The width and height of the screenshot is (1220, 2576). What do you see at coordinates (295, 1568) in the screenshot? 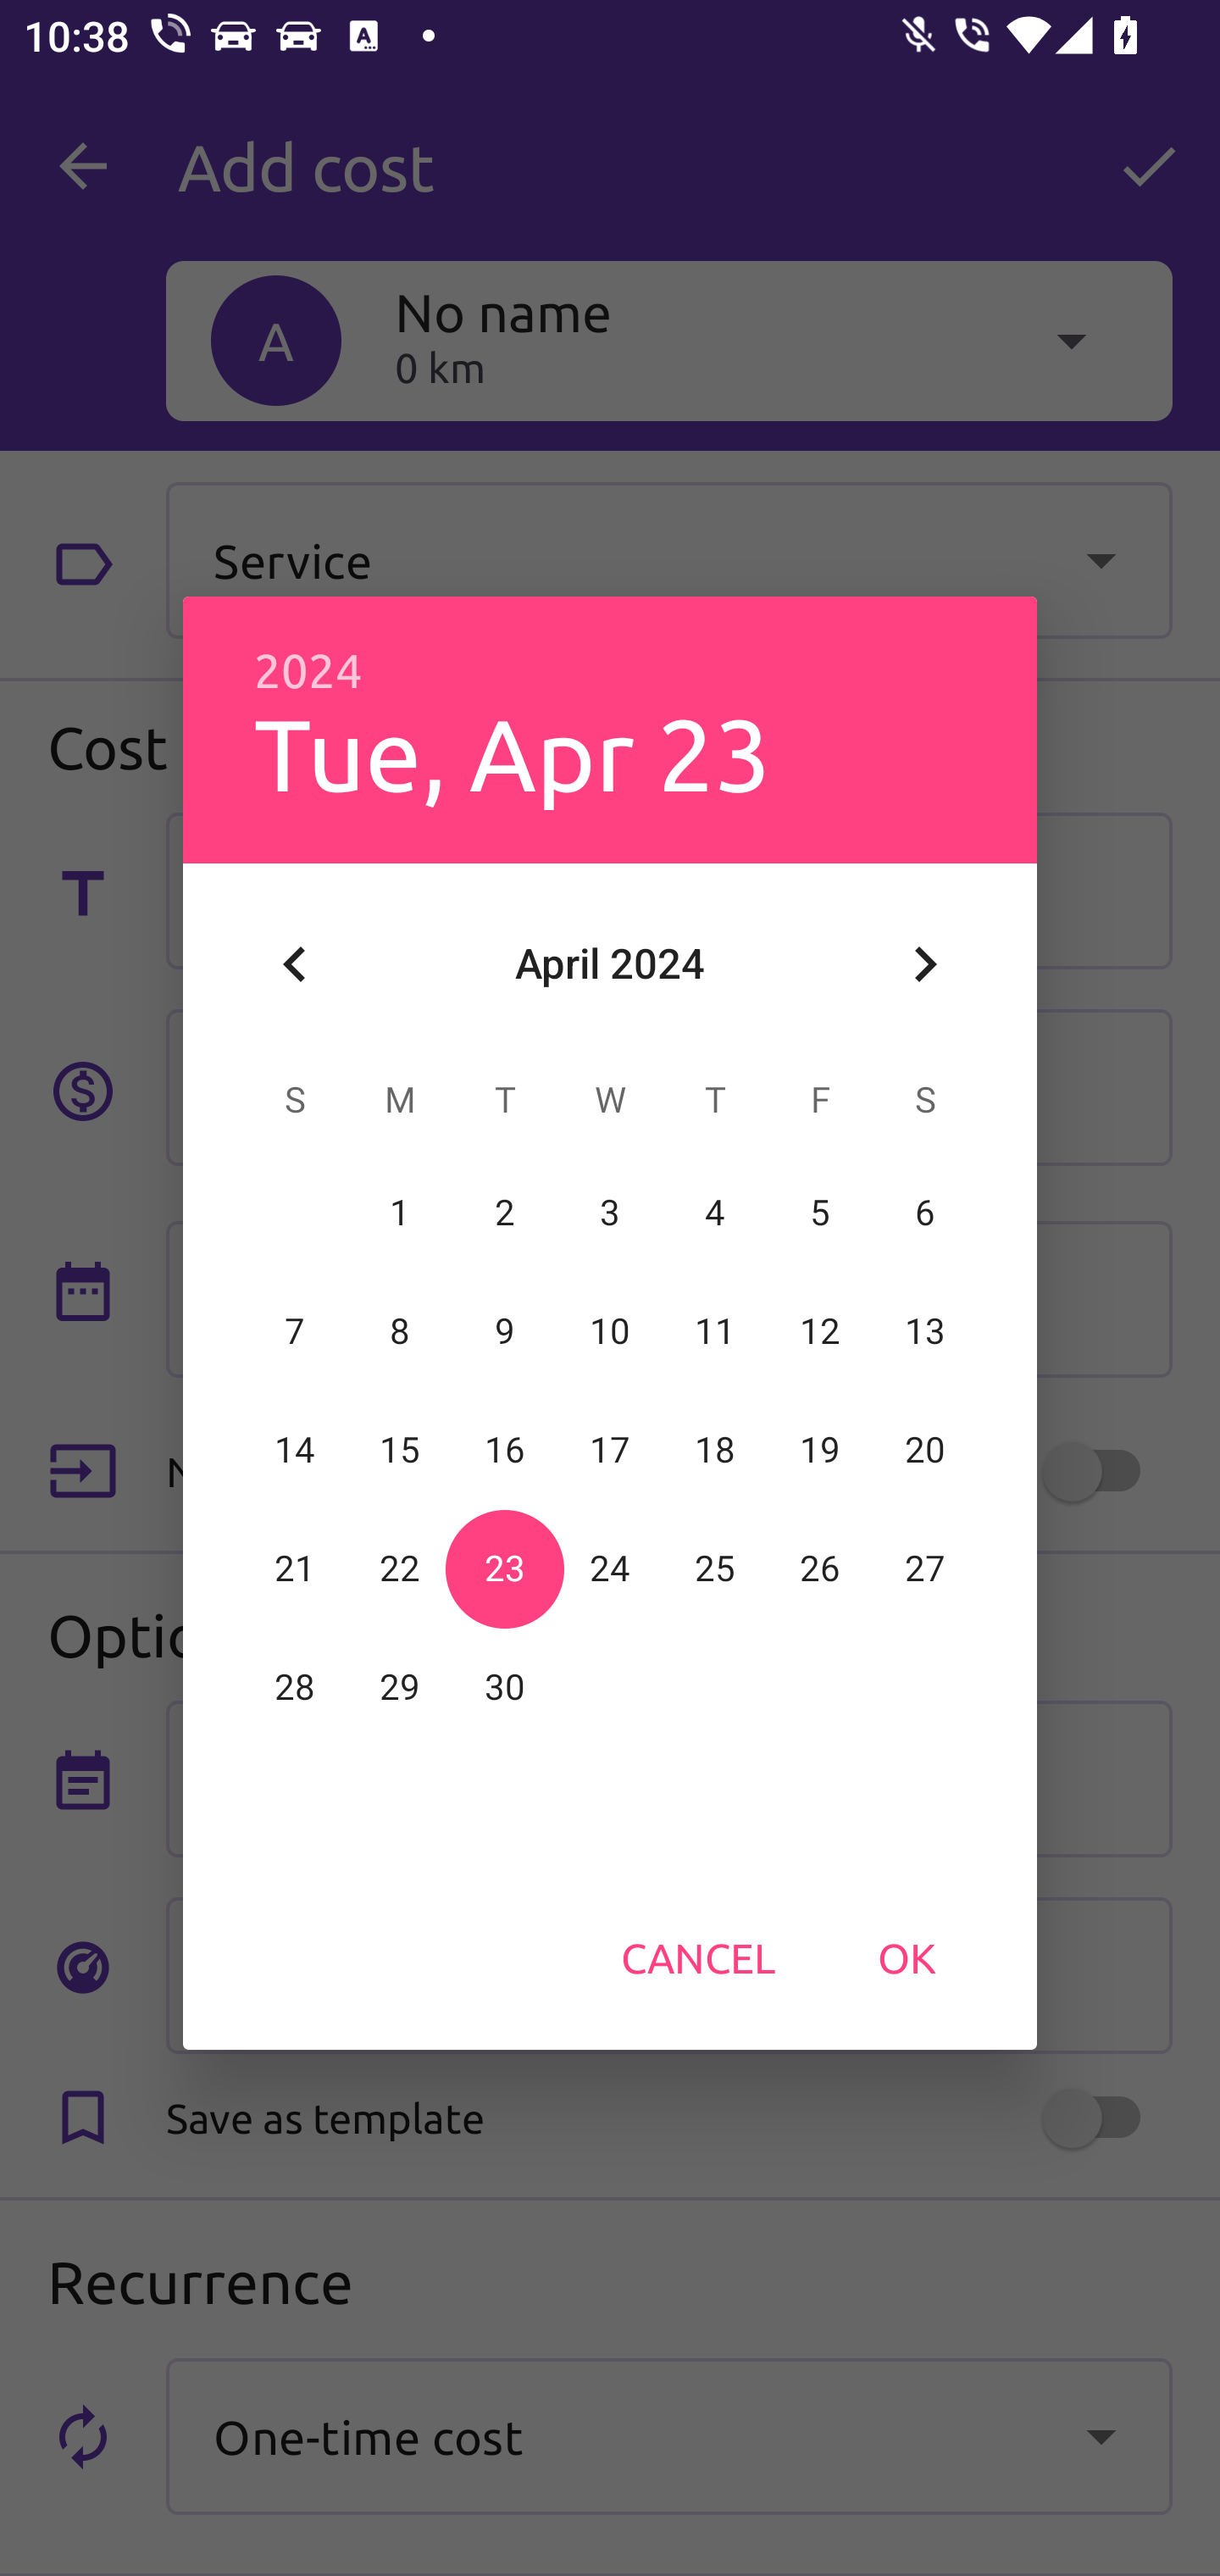
I see `21 21 April 2024` at bounding box center [295, 1568].